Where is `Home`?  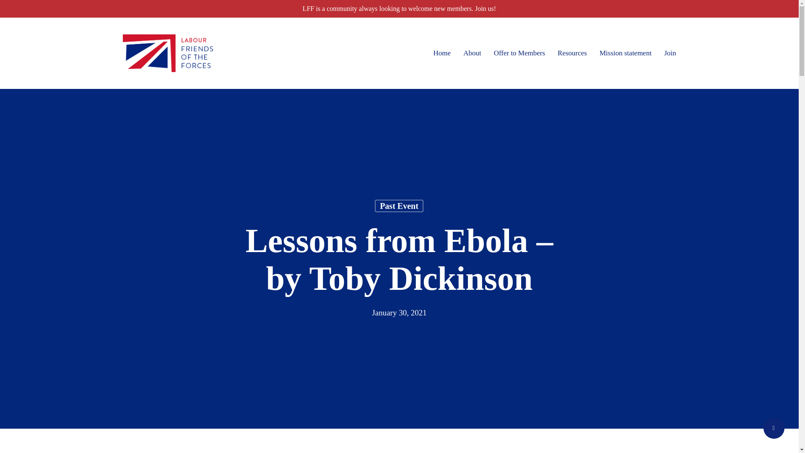
Home is located at coordinates (442, 53).